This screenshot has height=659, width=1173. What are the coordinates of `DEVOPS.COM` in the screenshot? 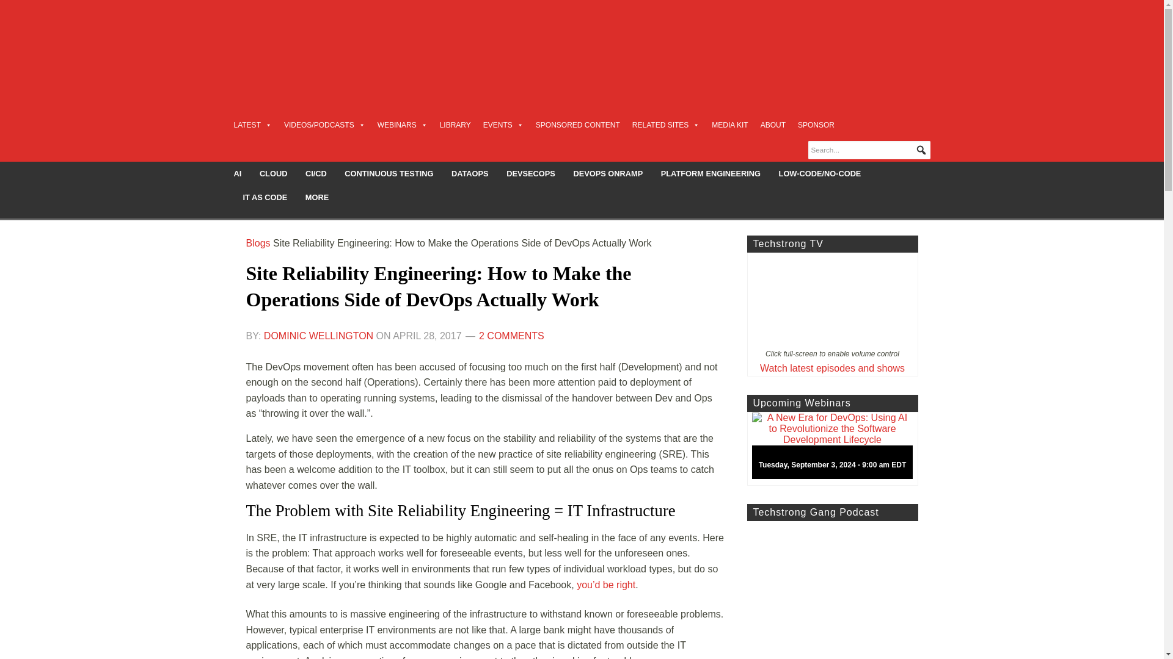 It's located at (334, 45).